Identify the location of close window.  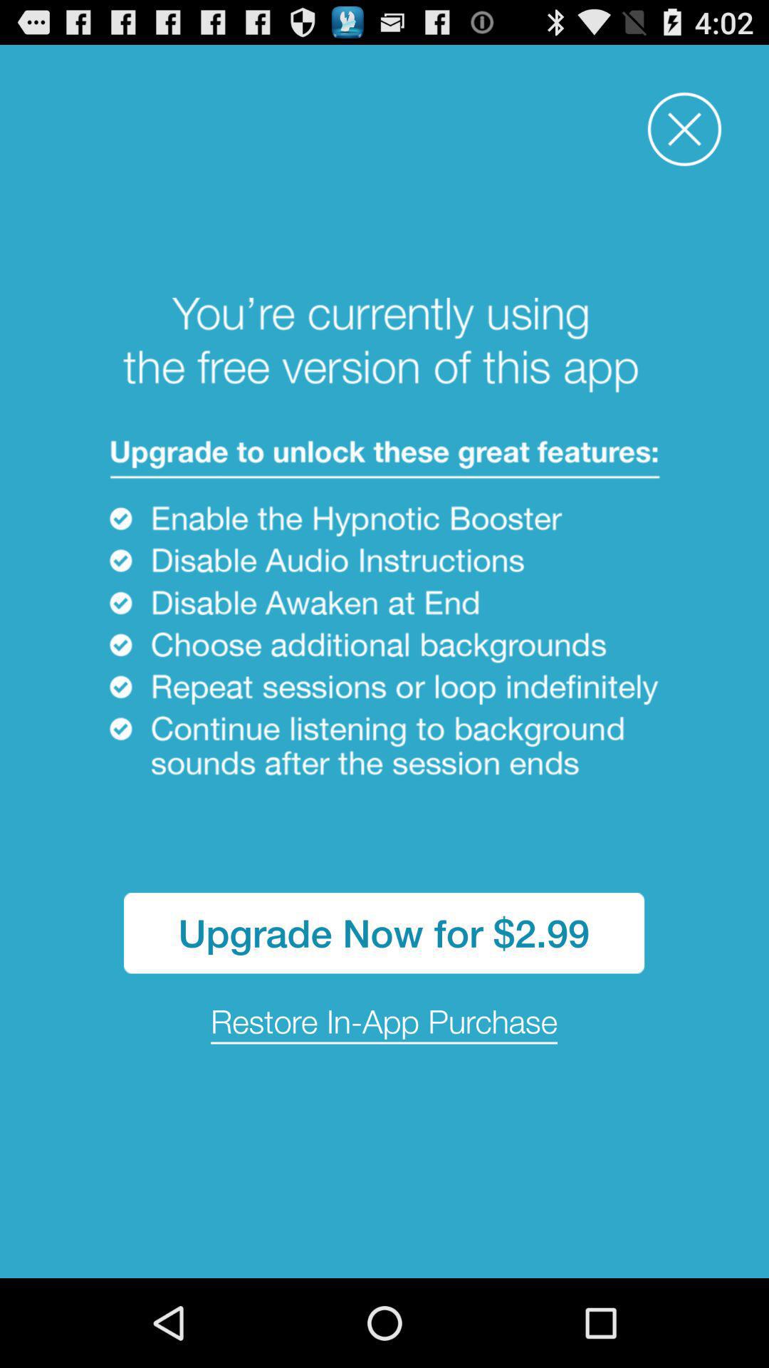
(685, 130).